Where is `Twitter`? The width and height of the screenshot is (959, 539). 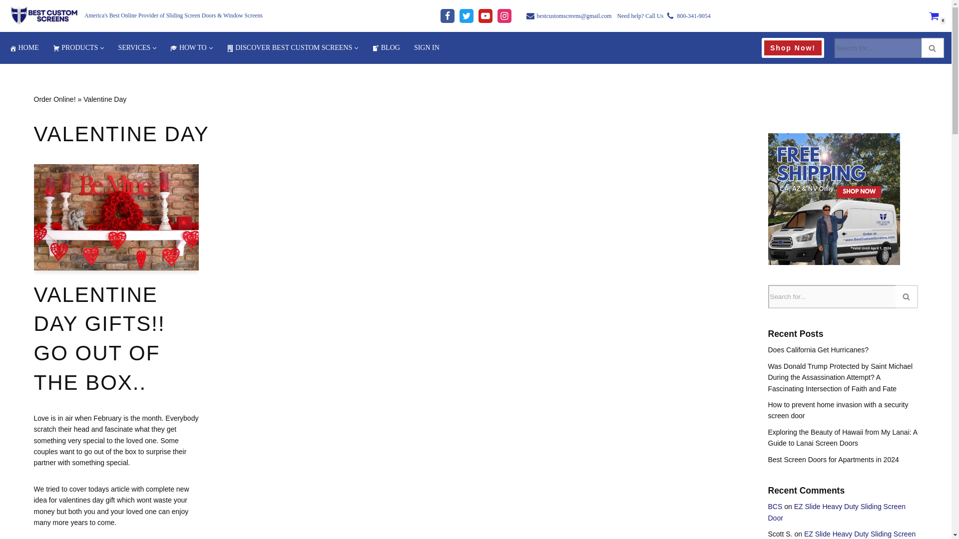 Twitter is located at coordinates (467, 16).